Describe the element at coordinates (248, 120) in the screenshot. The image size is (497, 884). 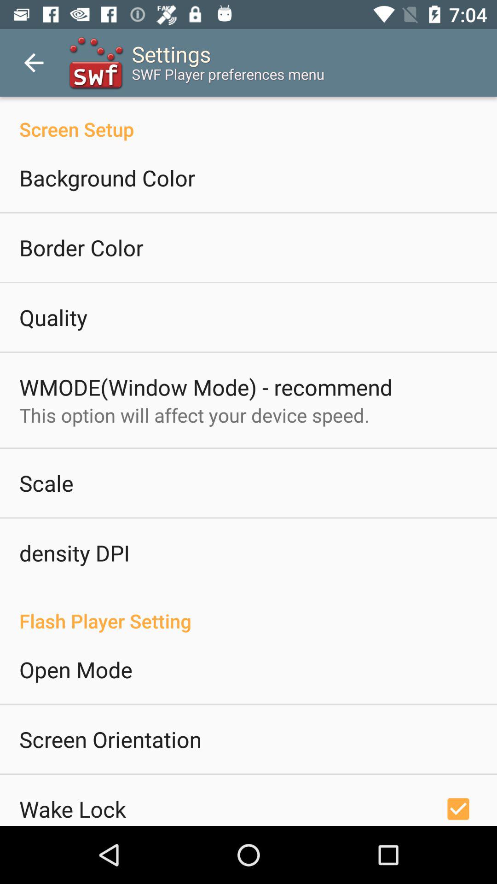
I see `tap the item above the background color item` at that location.